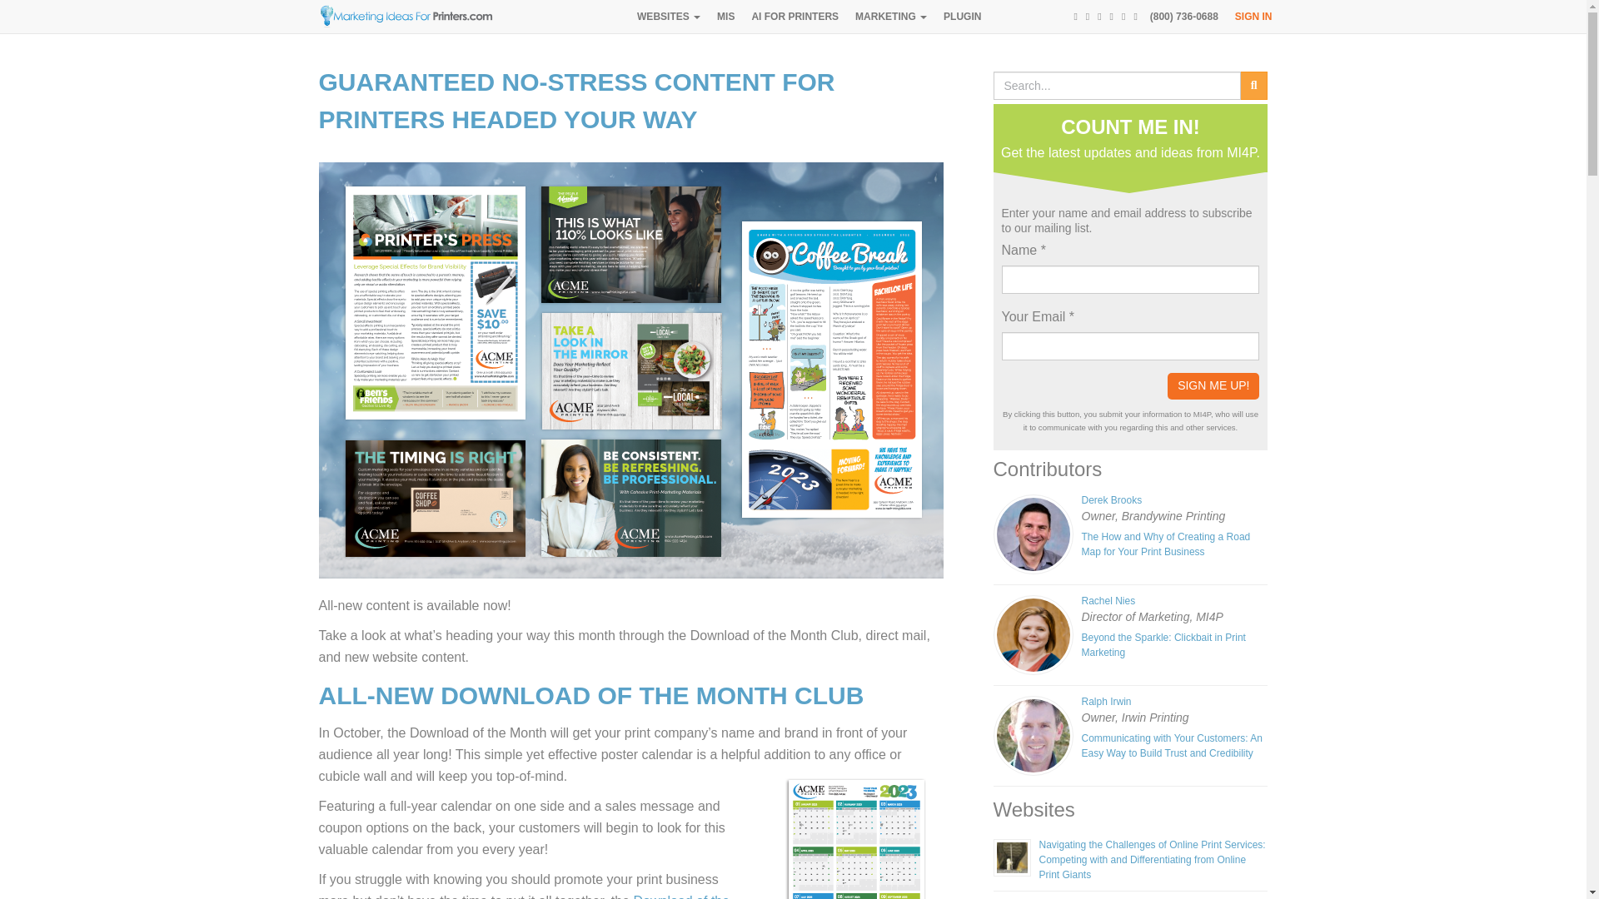  Describe the element at coordinates (795, 17) in the screenshot. I see `AI FOR PRINTERS` at that location.